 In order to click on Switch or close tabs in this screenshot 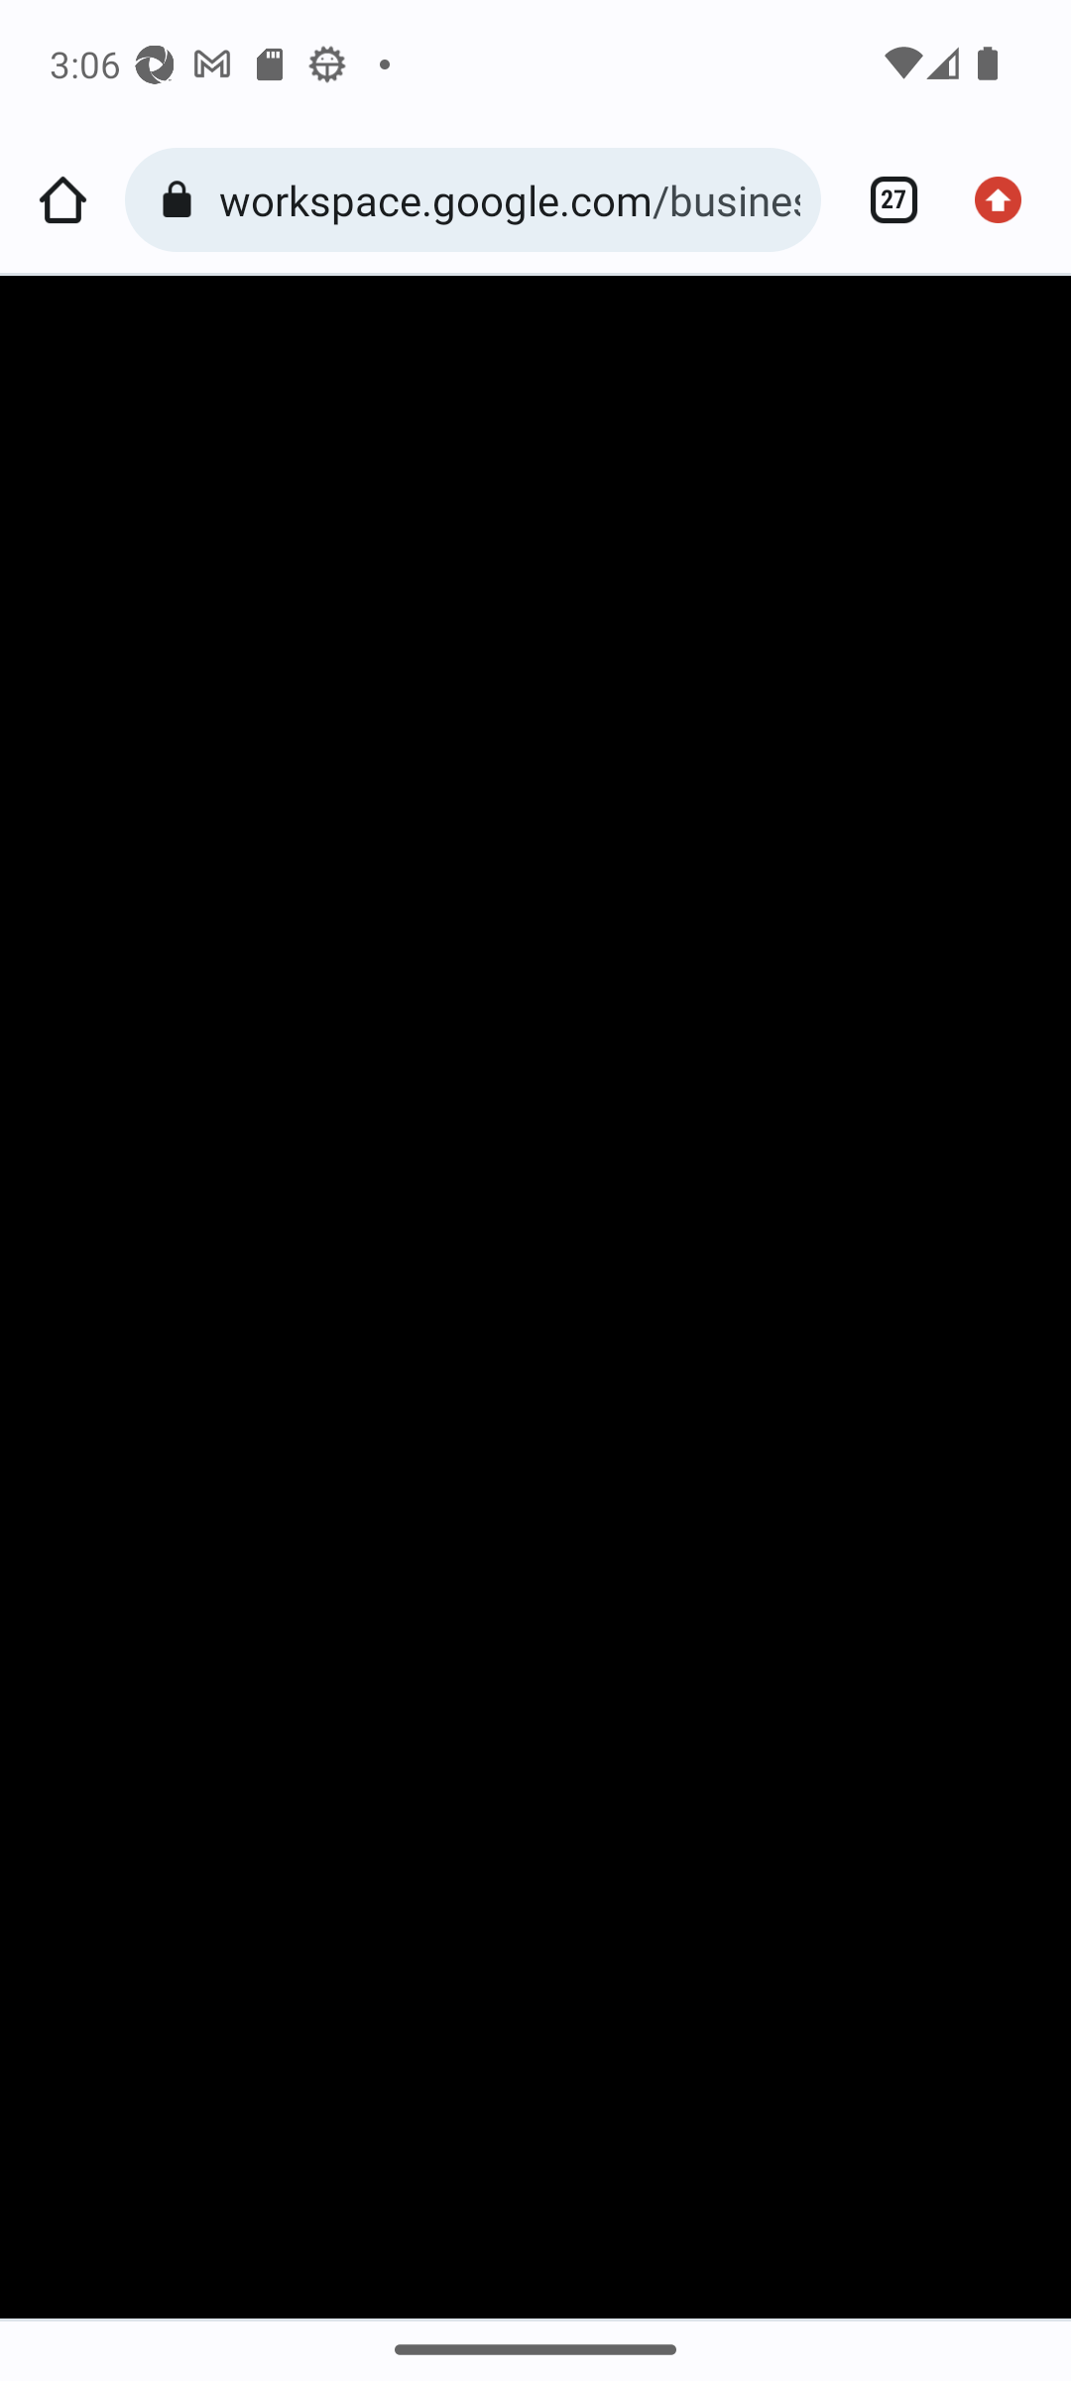, I will do `click(883, 200)`.